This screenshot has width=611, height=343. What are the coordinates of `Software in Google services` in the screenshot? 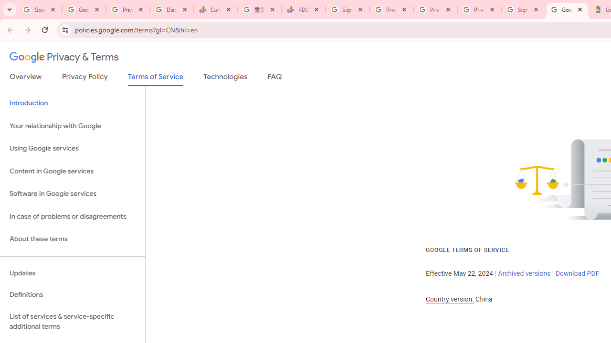 It's located at (73, 194).